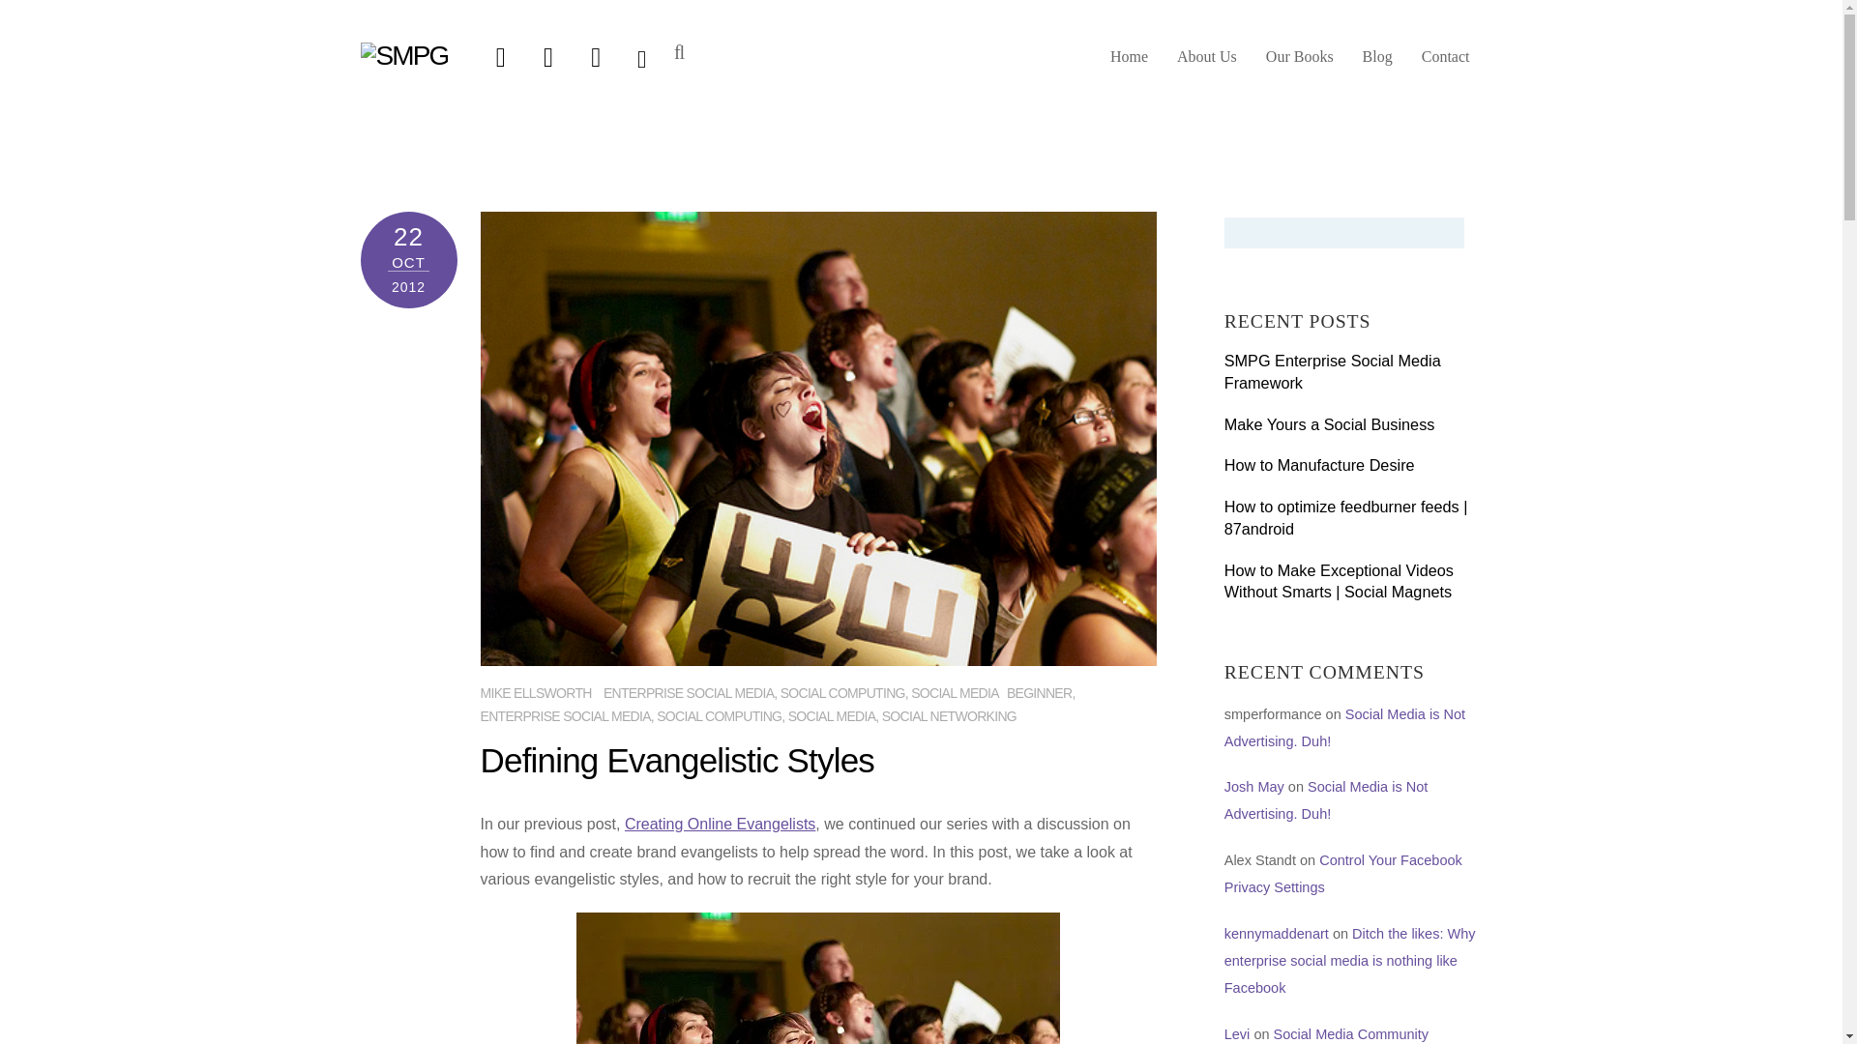 This screenshot has width=1857, height=1044. What do you see at coordinates (500, 56) in the screenshot?
I see `Twitter` at bounding box center [500, 56].